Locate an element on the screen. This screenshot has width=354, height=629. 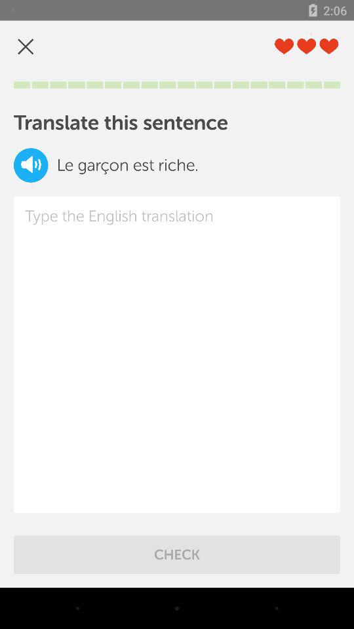
open item to the left of the le is located at coordinates (31, 165).